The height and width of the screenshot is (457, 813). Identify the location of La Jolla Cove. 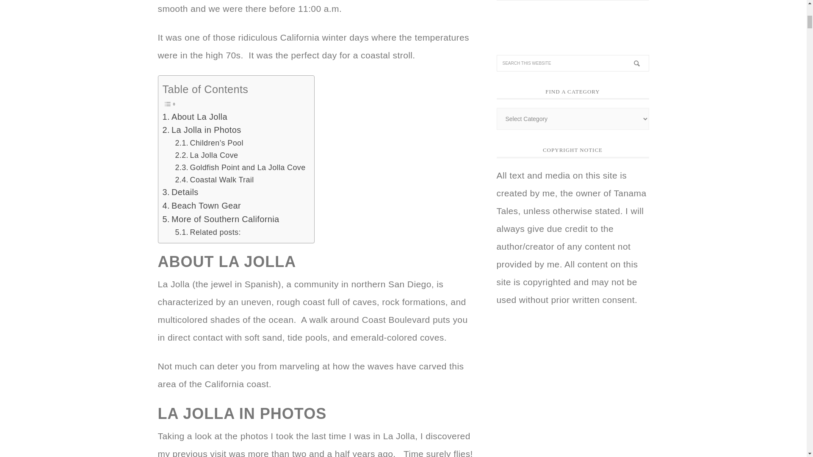
(206, 156).